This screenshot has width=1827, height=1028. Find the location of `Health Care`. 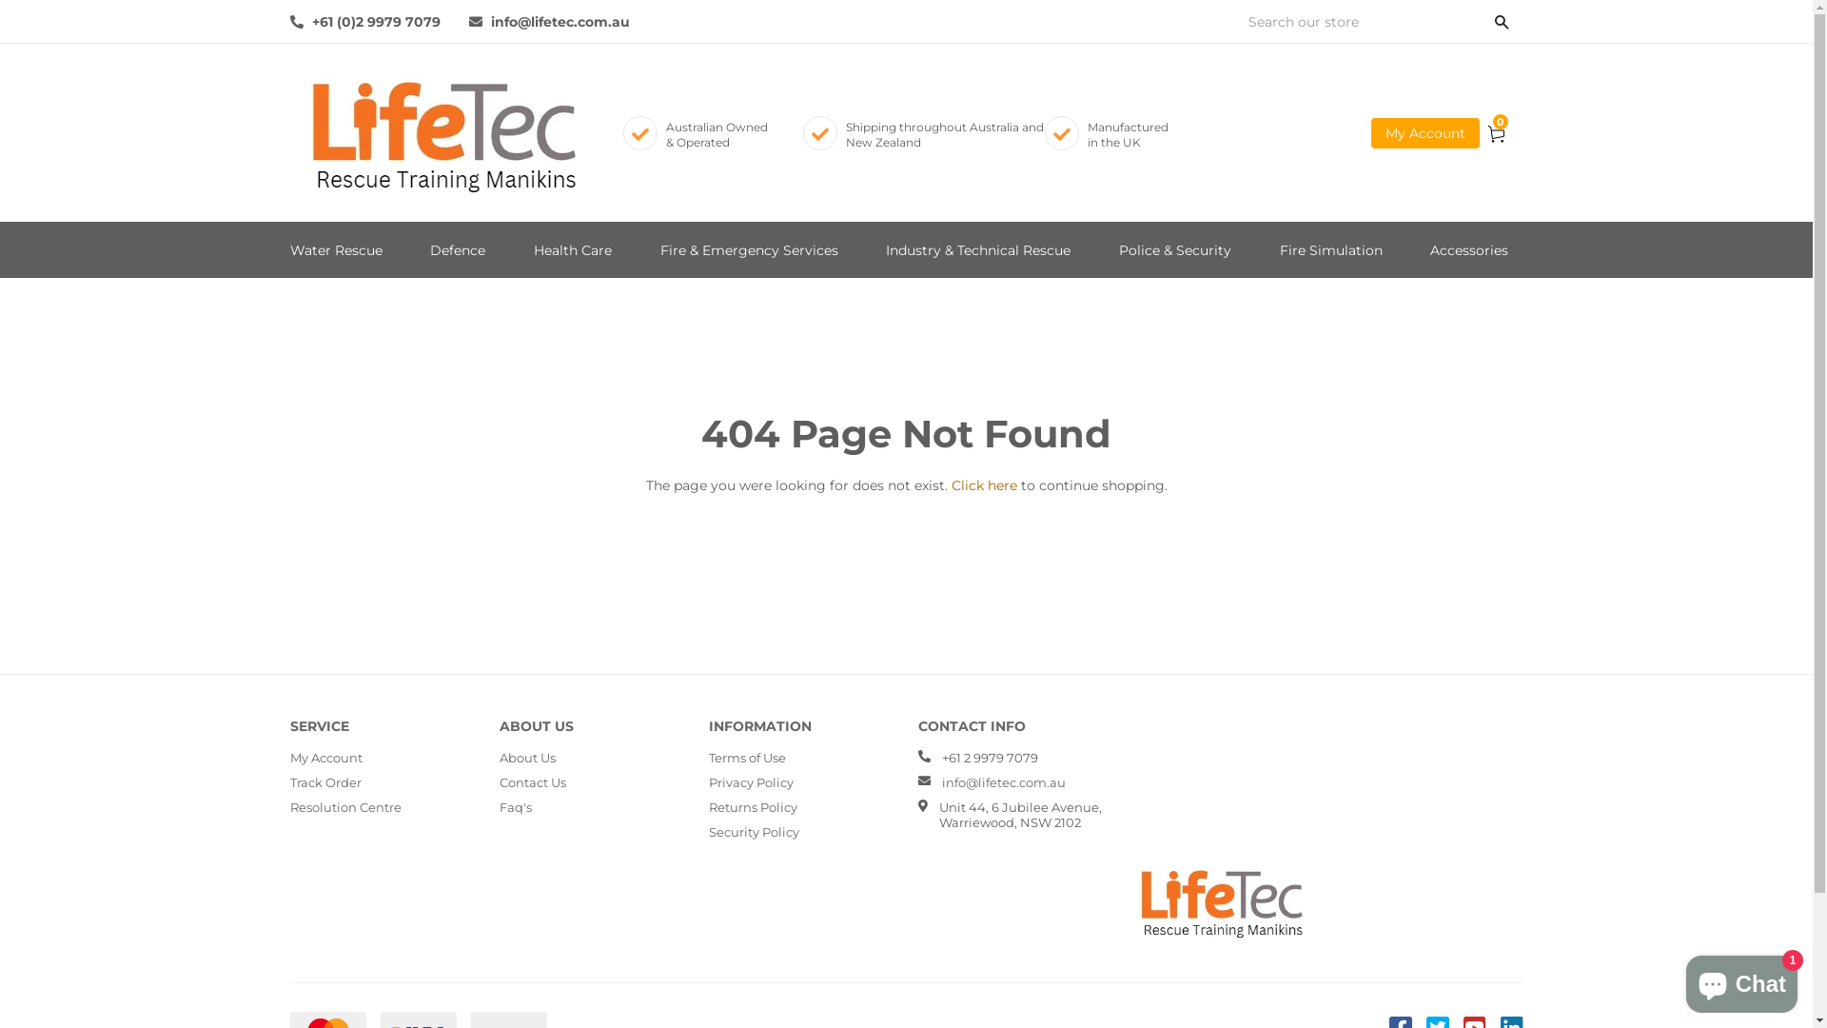

Health Care is located at coordinates (573, 250).